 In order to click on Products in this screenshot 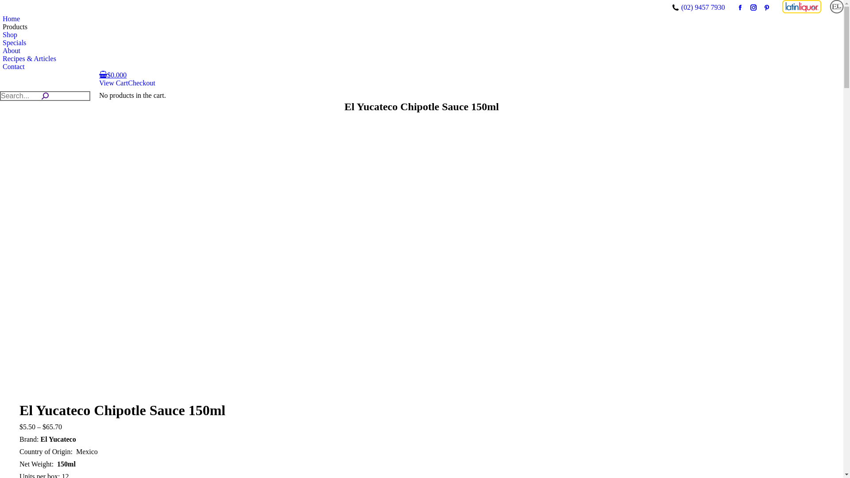, I will do `click(14, 27)`.